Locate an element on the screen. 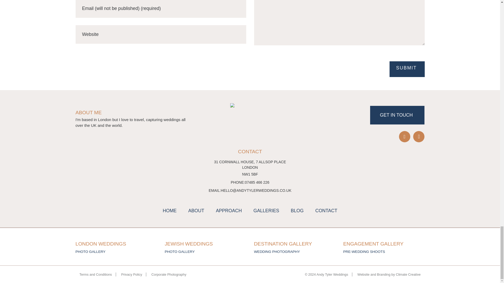  SUBMIT is located at coordinates (407, 69).